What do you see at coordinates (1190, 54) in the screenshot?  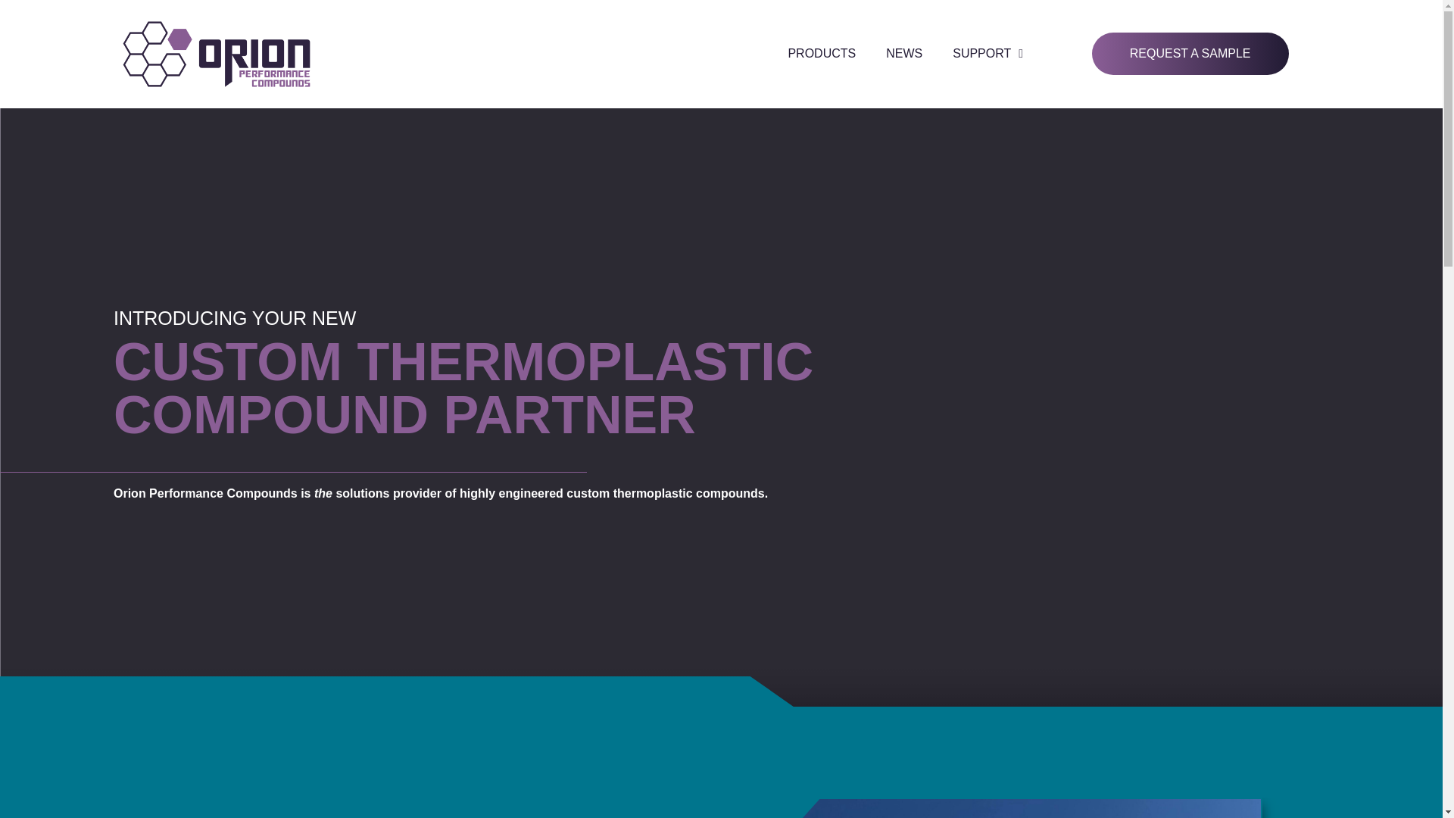 I see `REQUEST A SAMPLE` at bounding box center [1190, 54].